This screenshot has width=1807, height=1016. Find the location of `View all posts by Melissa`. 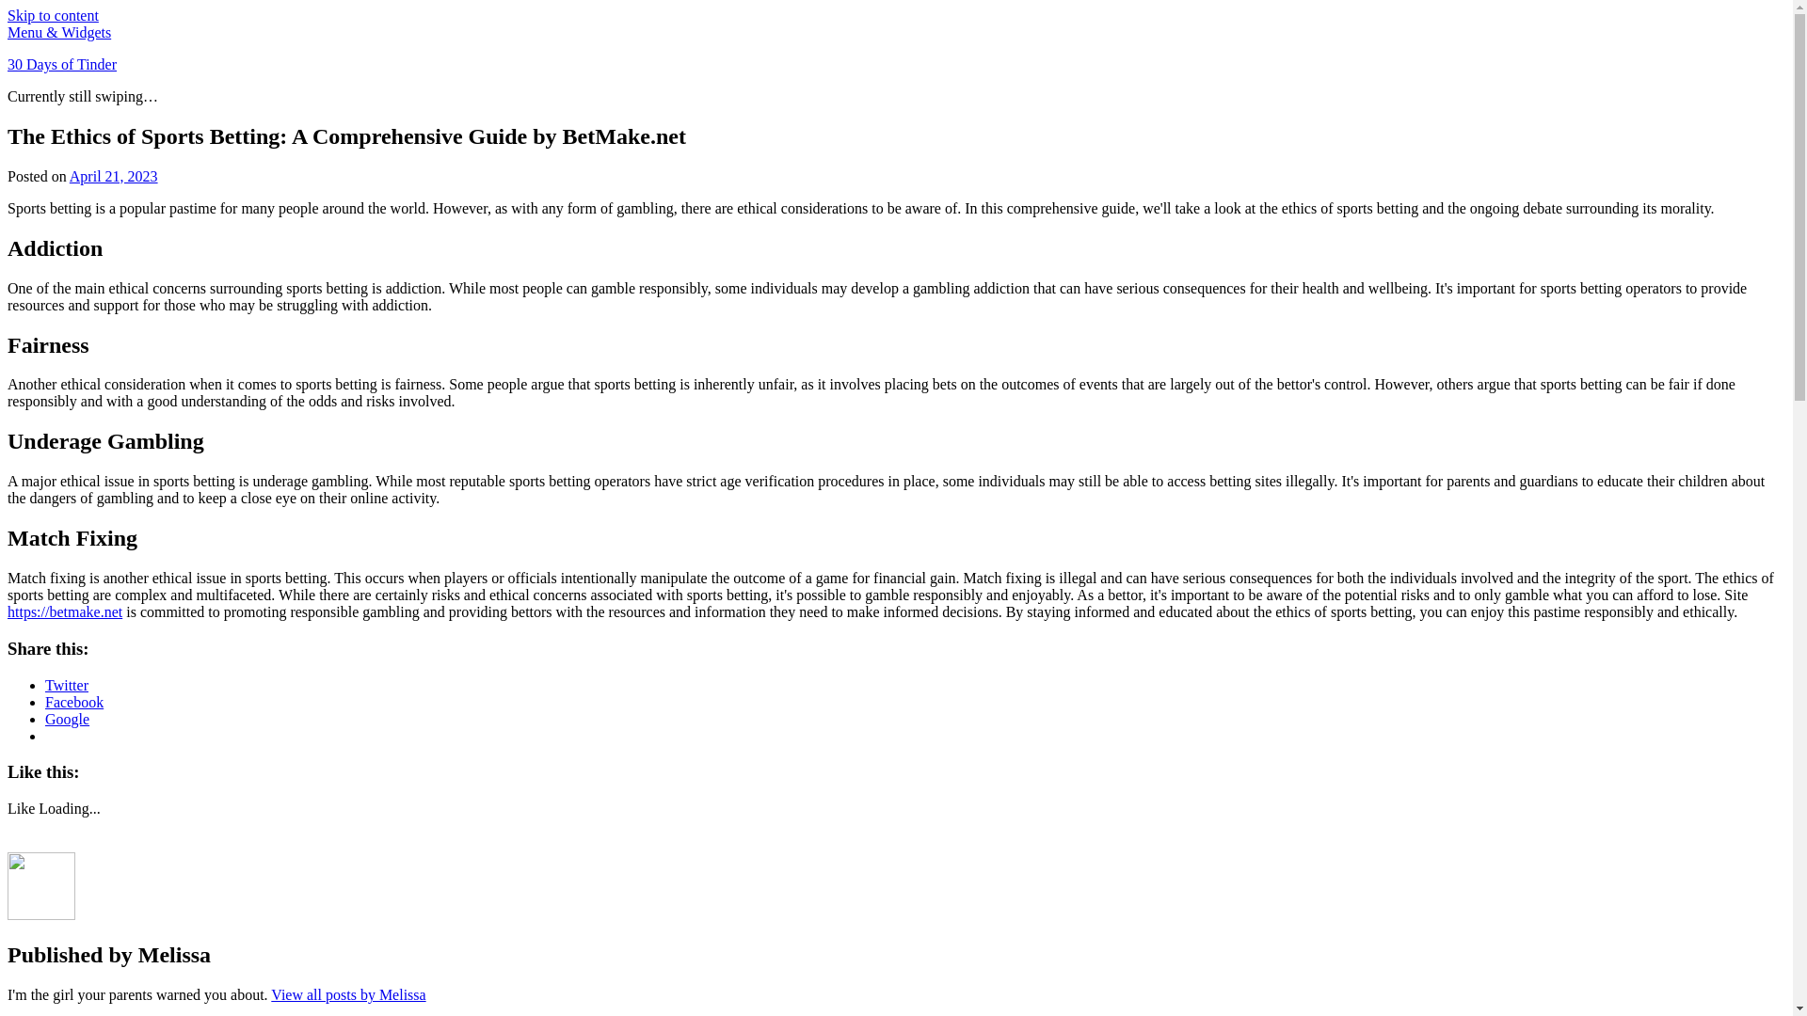

View all posts by Melissa is located at coordinates (348, 995).